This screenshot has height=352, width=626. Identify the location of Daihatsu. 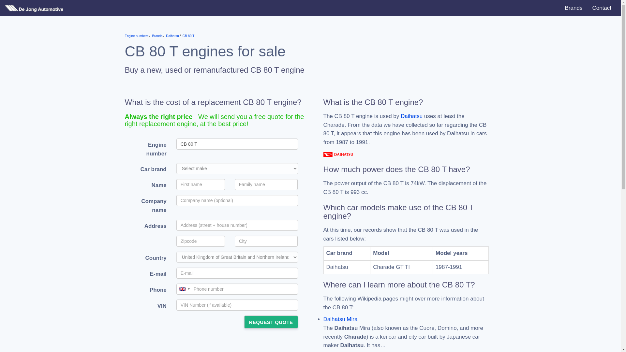
(172, 36).